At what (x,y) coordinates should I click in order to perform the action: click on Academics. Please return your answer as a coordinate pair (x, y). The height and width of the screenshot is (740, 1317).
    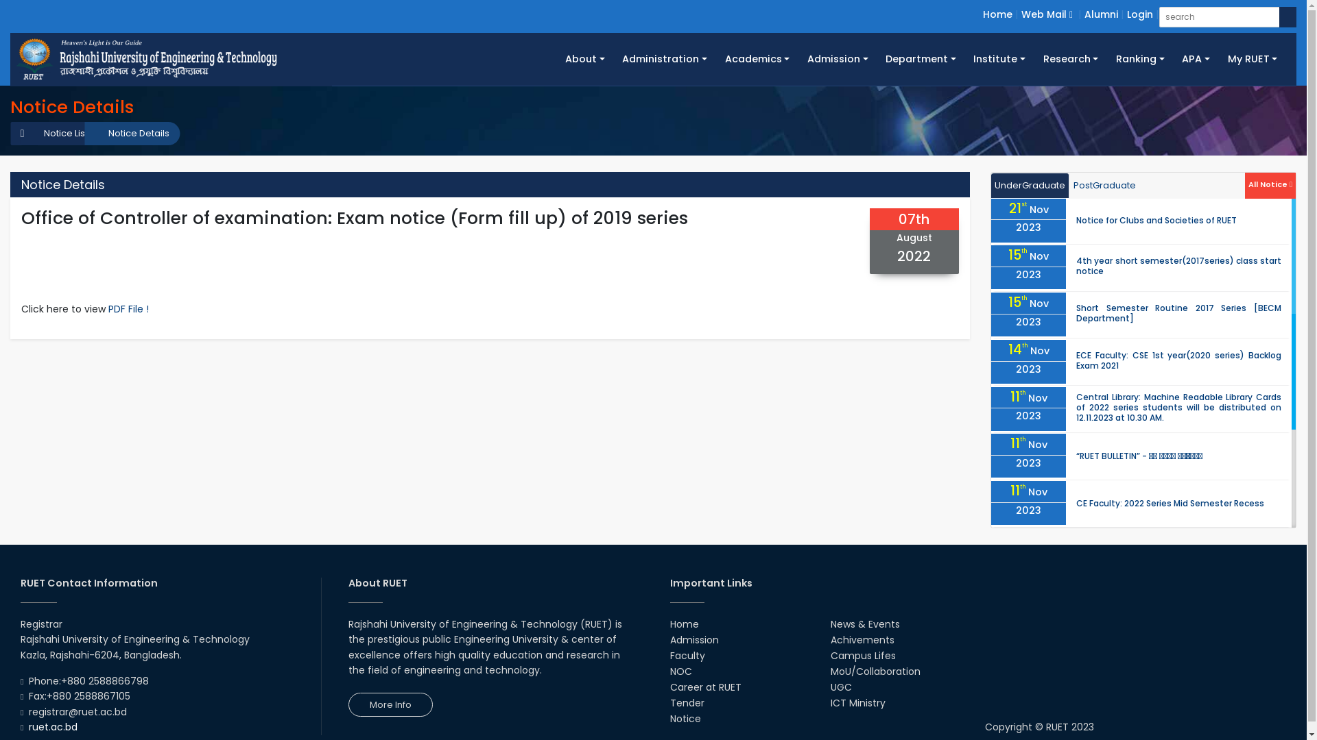
    Looking at the image, I should click on (757, 59).